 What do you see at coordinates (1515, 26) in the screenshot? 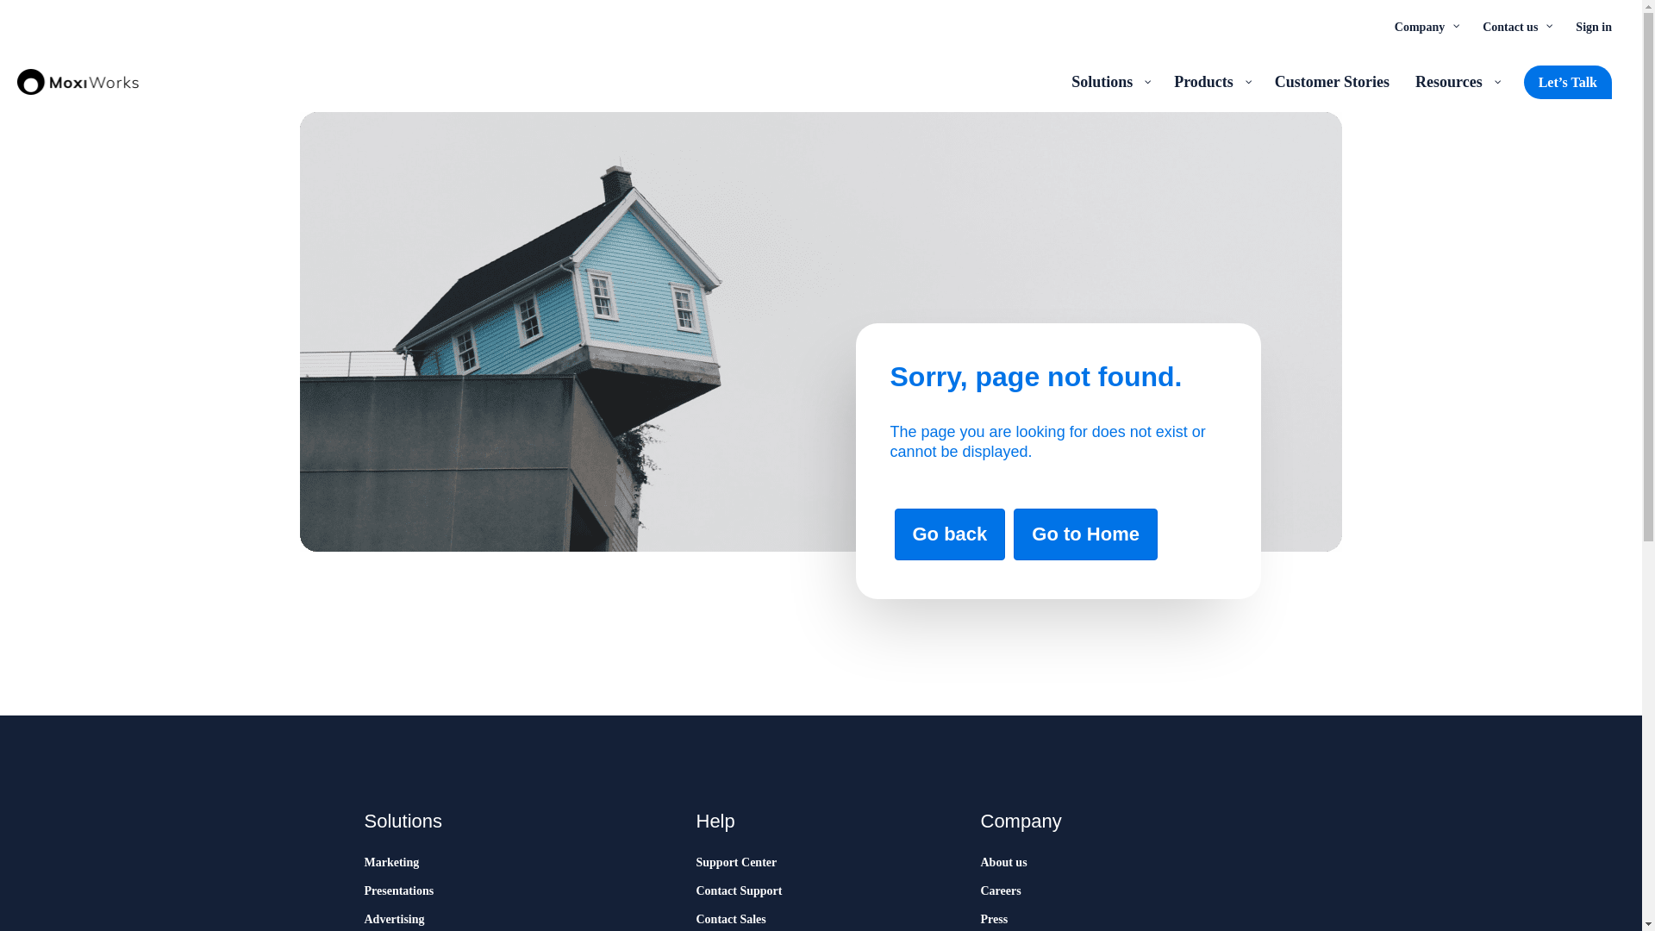
I see `Contact us` at bounding box center [1515, 26].